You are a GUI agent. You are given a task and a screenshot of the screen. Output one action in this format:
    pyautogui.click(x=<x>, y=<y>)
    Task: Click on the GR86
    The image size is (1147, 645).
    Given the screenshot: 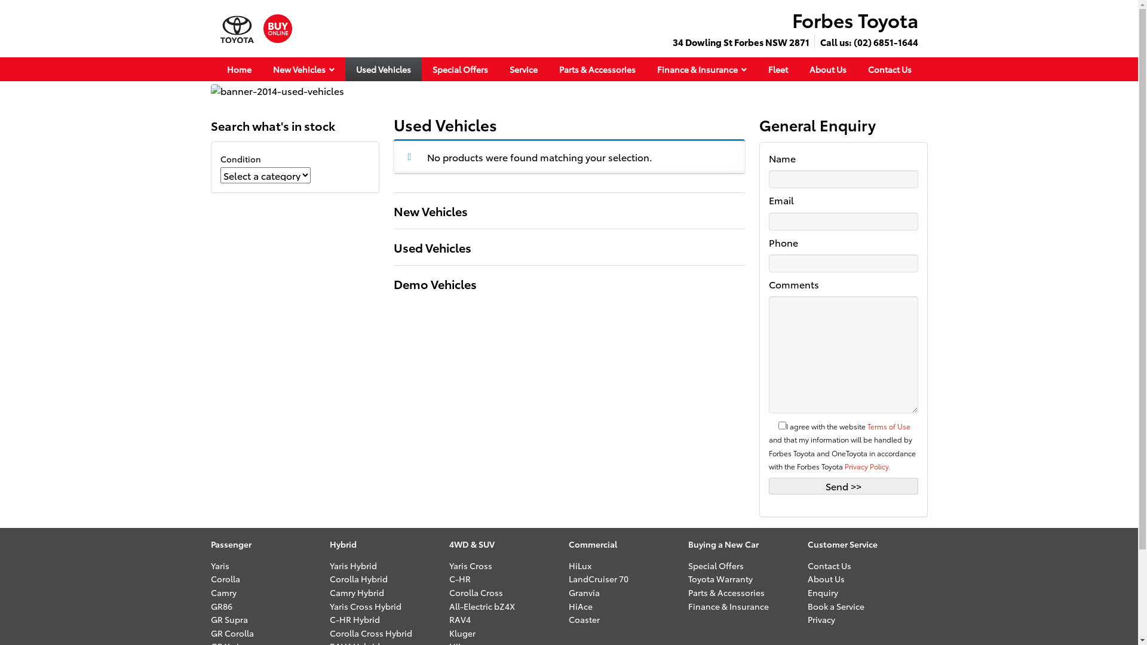 What is the action you would take?
    pyautogui.click(x=221, y=606)
    